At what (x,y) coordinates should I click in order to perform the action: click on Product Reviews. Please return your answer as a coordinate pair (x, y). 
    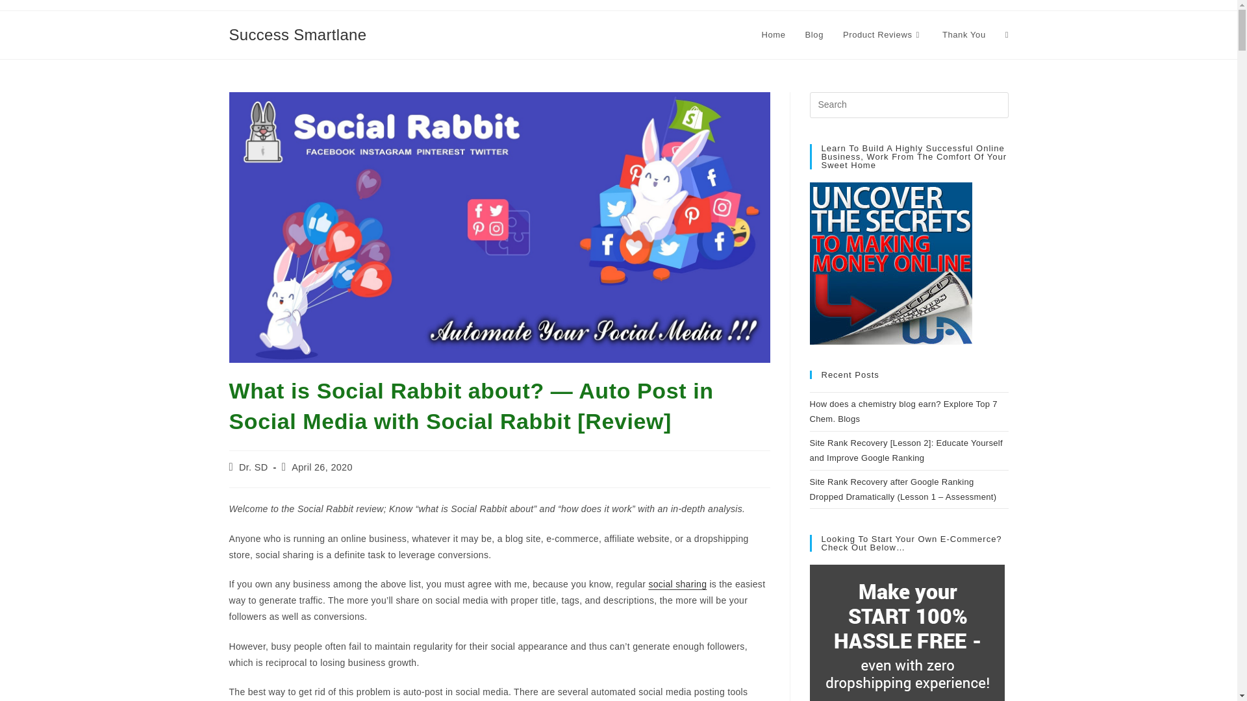
    Looking at the image, I should click on (883, 35).